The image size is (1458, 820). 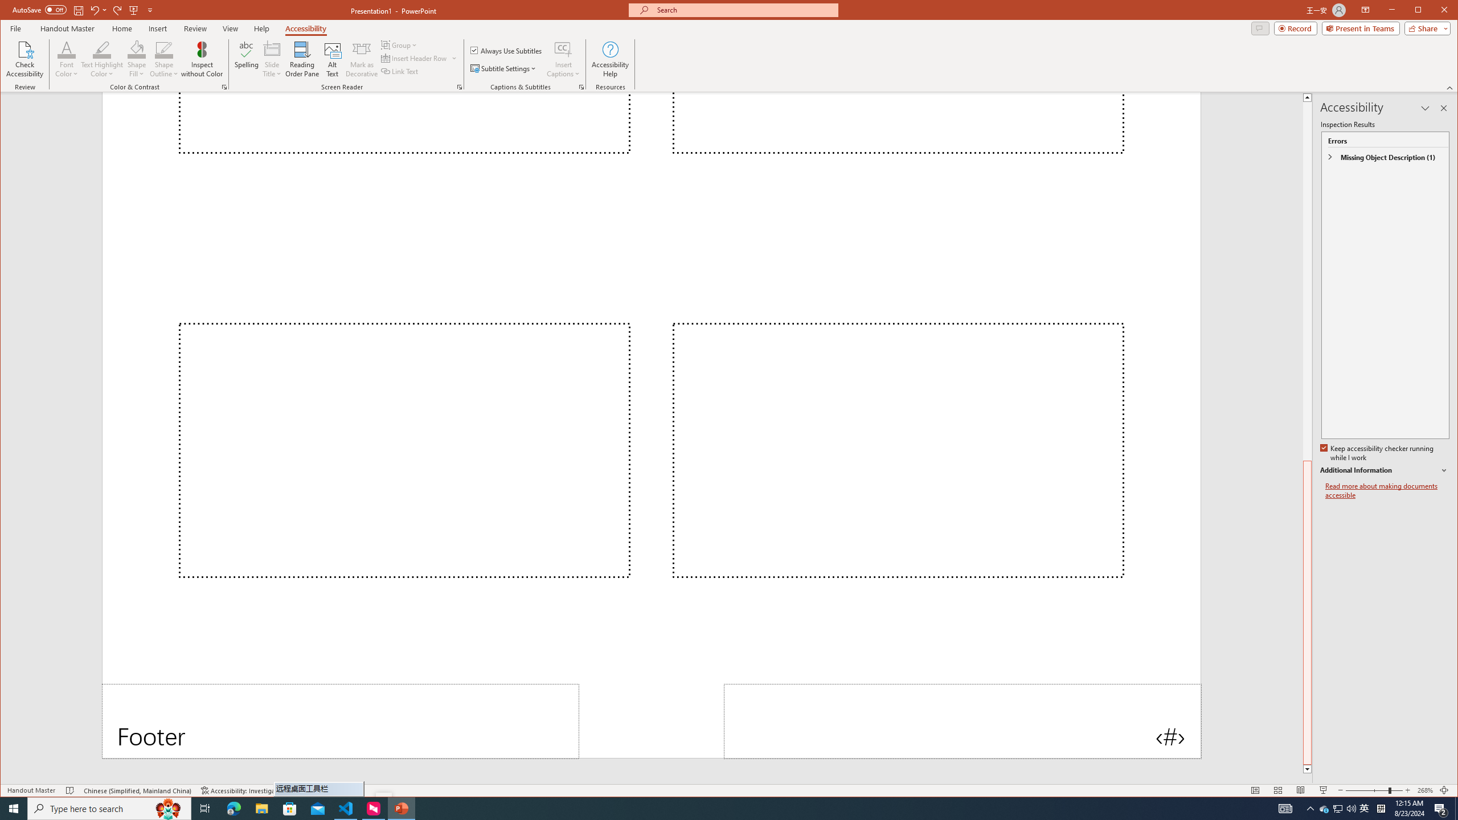 What do you see at coordinates (1451, 88) in the screenshot?
I see `Collapse the Ribbon` at bounding box center [1451, 88].